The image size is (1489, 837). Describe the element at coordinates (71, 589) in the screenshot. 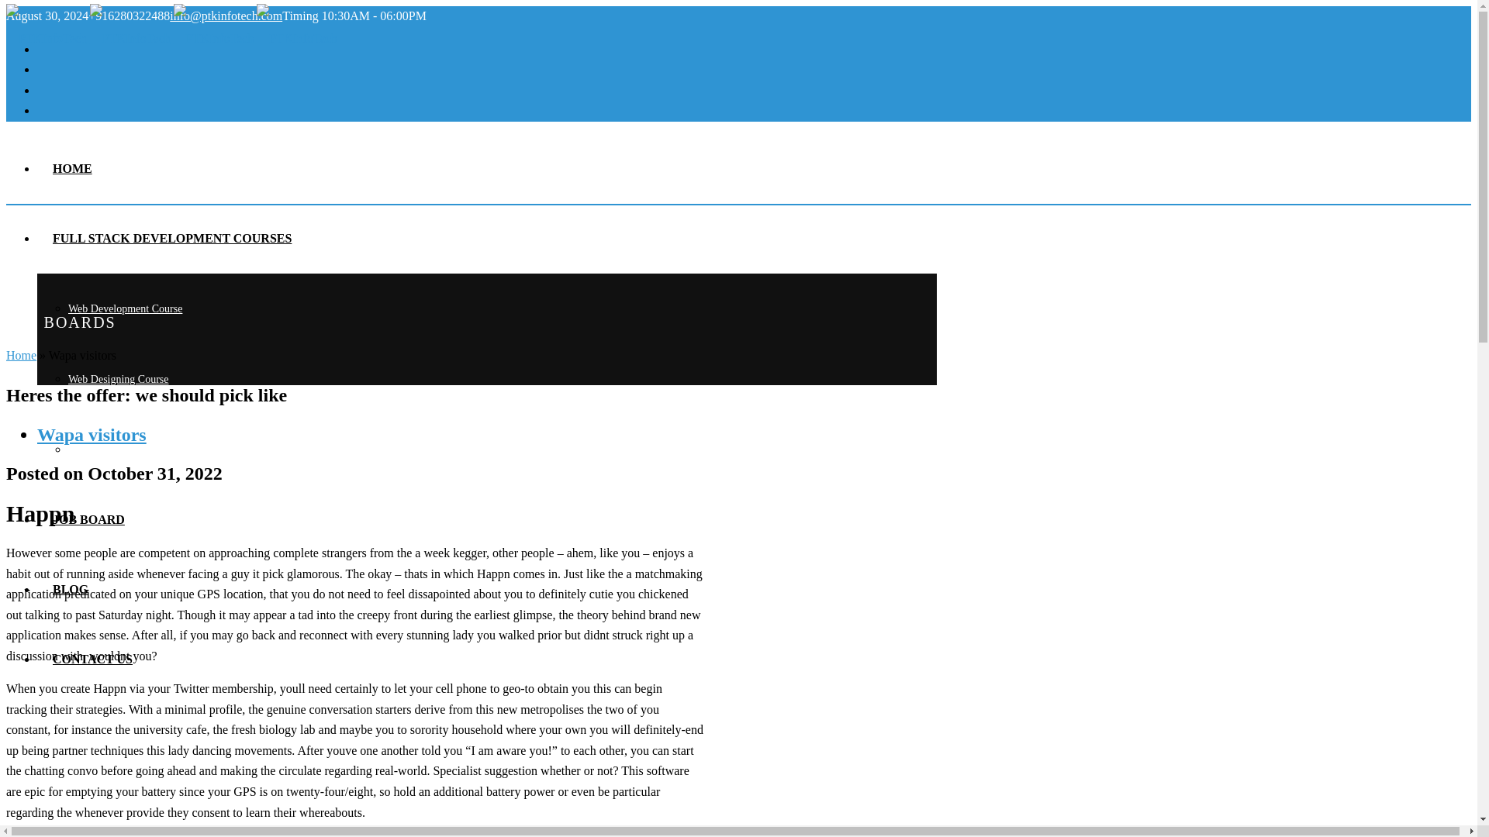

I see `BLOG` at that location.